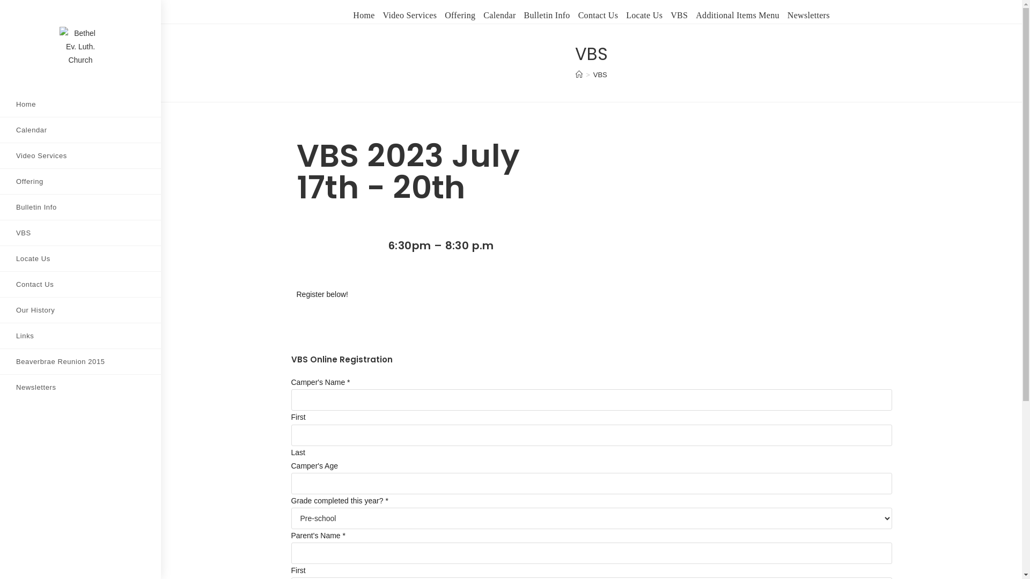 This screenshot has height=579, width=1030. Describe the element at coordinates (679, 16) in the screenshot. I see `VBS` at that location.